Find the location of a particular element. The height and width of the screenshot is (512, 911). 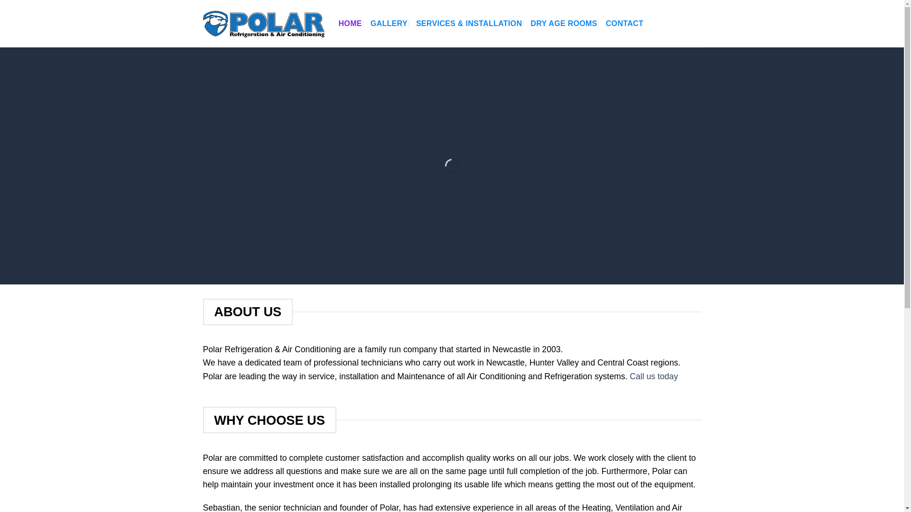

Call us today is located at coordinates (653, 376).